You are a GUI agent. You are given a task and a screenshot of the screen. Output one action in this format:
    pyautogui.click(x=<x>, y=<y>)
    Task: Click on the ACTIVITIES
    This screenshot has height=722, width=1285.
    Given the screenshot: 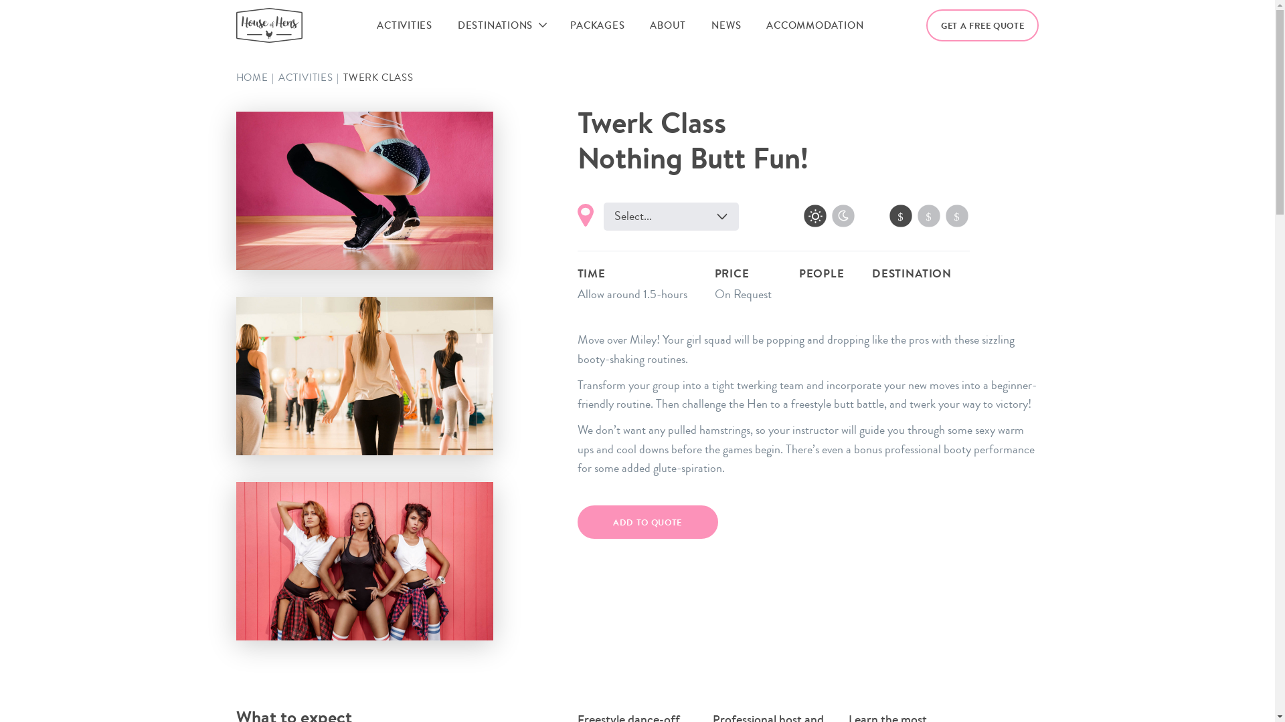 What is the action you would take?
    pyautogui.click(x=404, y=25)
    